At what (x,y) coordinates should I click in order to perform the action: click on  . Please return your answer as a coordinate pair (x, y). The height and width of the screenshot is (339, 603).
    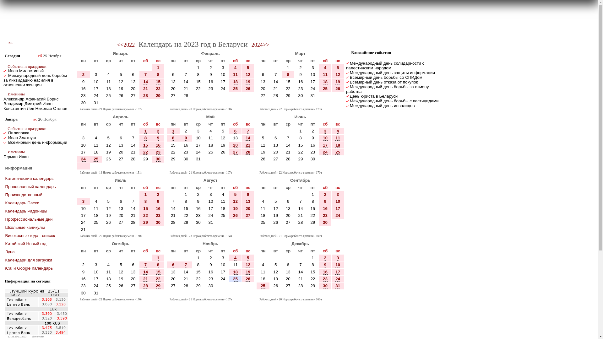
    Looking at the image, I should click on (288, 258).